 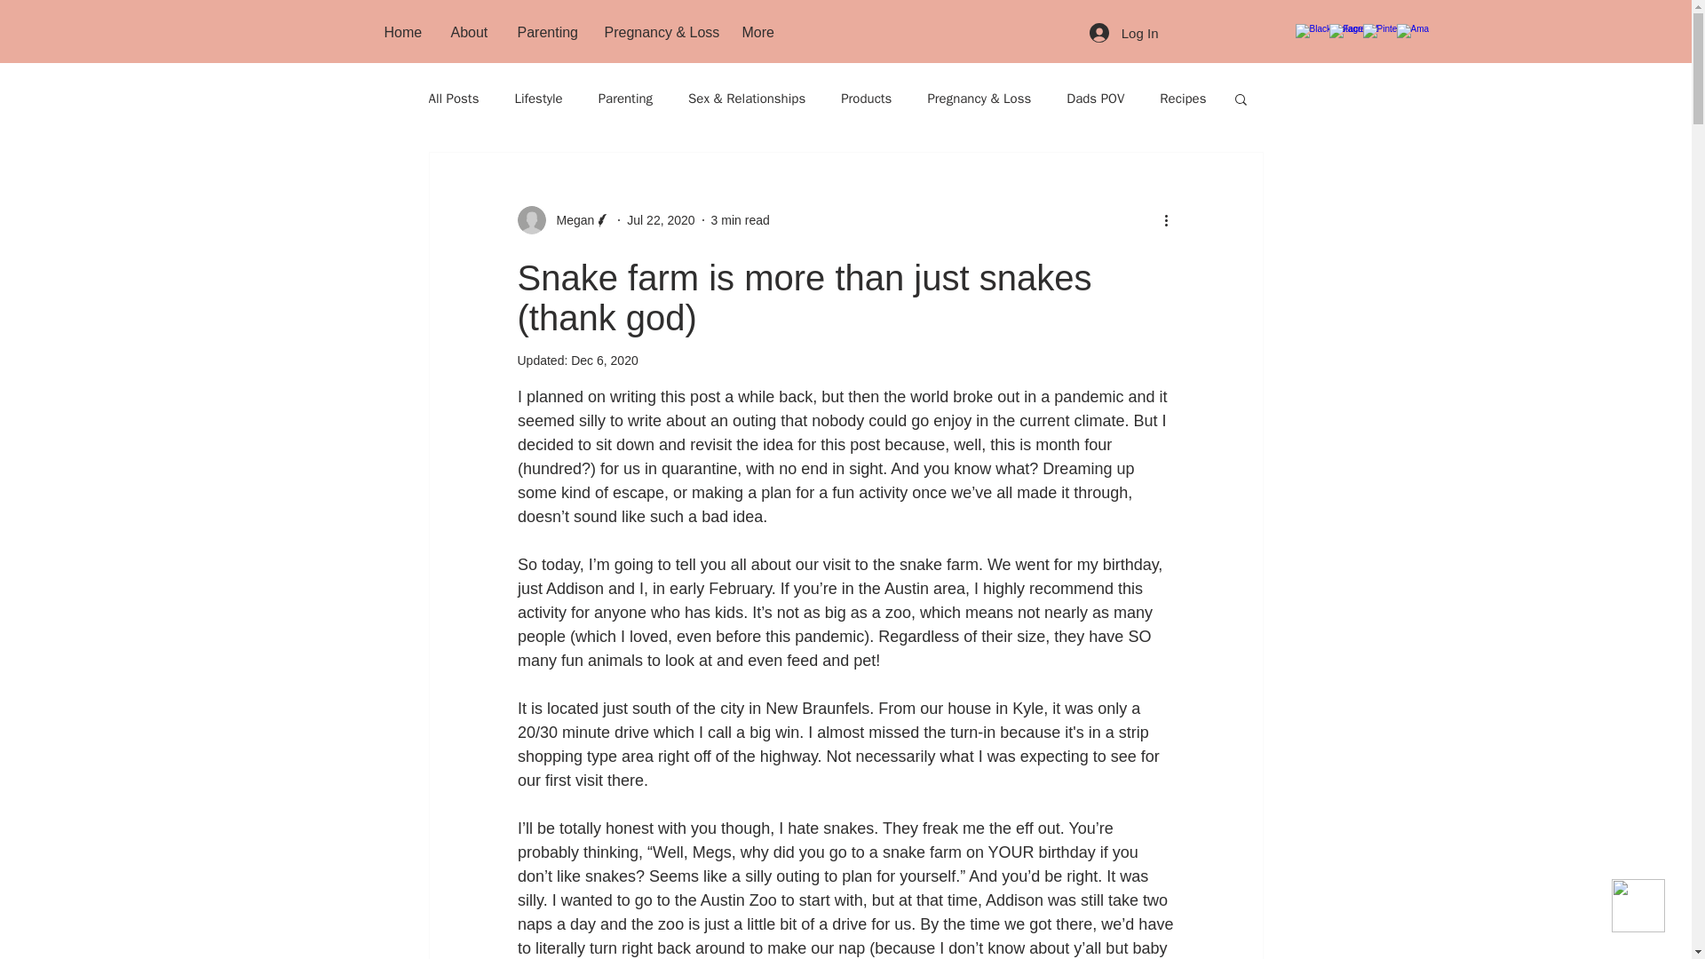 What do you see at coordinates (604, 361) in the screenshot?
I see `Dec 6, 2020` at bounding box center [604, 361].